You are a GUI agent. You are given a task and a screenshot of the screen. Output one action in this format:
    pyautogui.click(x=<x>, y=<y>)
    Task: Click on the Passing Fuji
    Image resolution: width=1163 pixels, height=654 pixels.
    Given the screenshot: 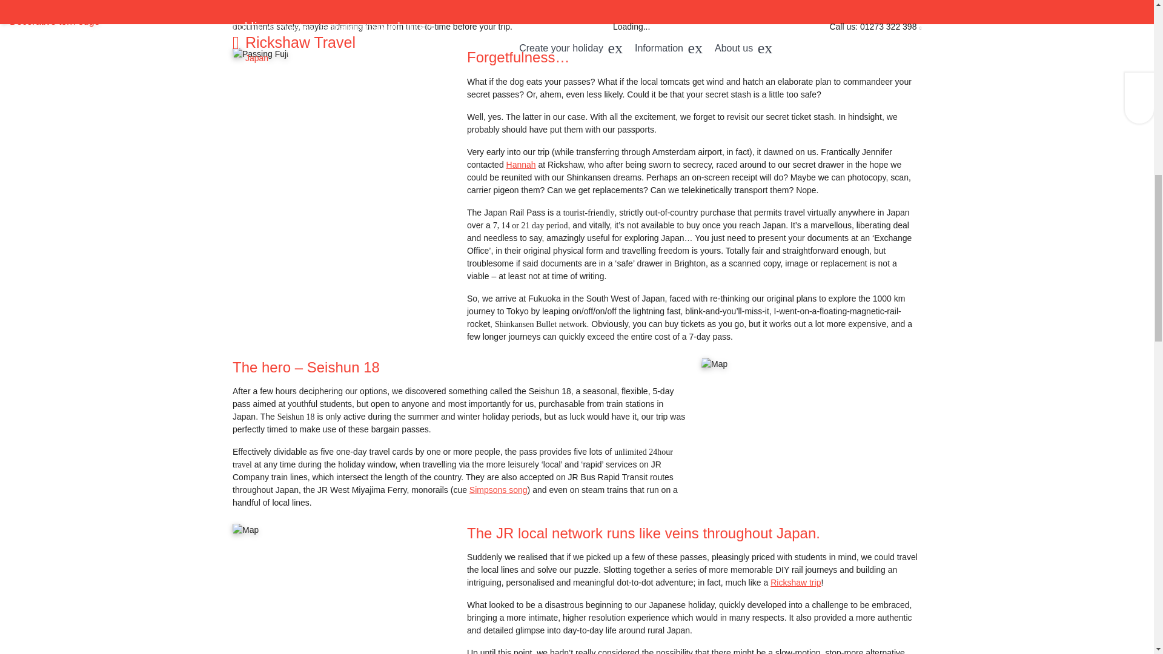 What is the action you would take?
    pyautogui.click(x=260, y=54)
    